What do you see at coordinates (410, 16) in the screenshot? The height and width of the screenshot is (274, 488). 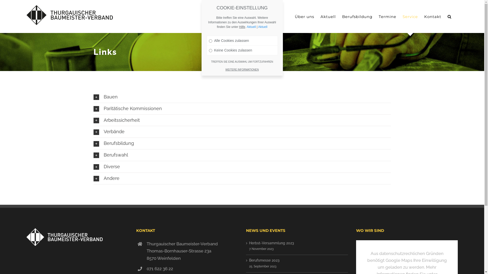 I see `Service` at bounding box center [410, 16].